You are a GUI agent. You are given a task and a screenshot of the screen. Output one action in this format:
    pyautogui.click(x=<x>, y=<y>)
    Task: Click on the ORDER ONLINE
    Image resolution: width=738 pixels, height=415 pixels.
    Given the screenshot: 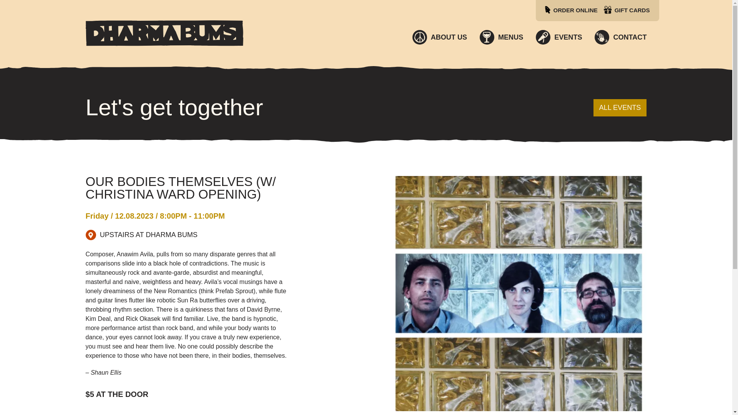 What is the action you would take?
    pyautogui.click(x=574, y=10)
    